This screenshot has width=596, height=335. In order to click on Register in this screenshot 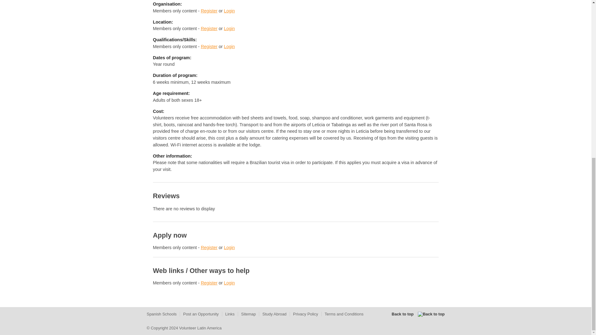, I will do `click(209, 46)`.